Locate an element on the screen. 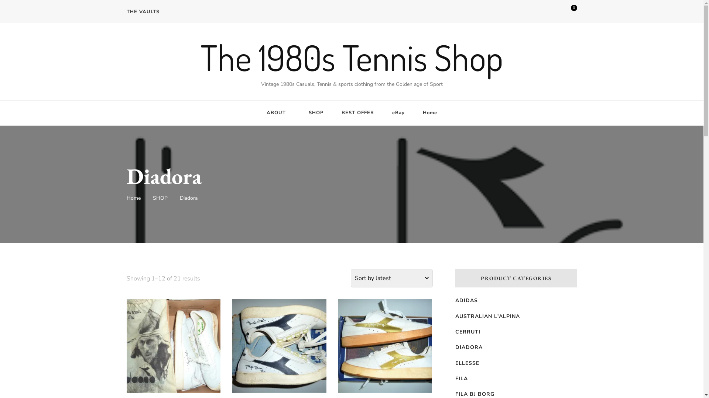 The width and height of the screenshot is (709, 398). SHOP is located at coordinates (160, 199).